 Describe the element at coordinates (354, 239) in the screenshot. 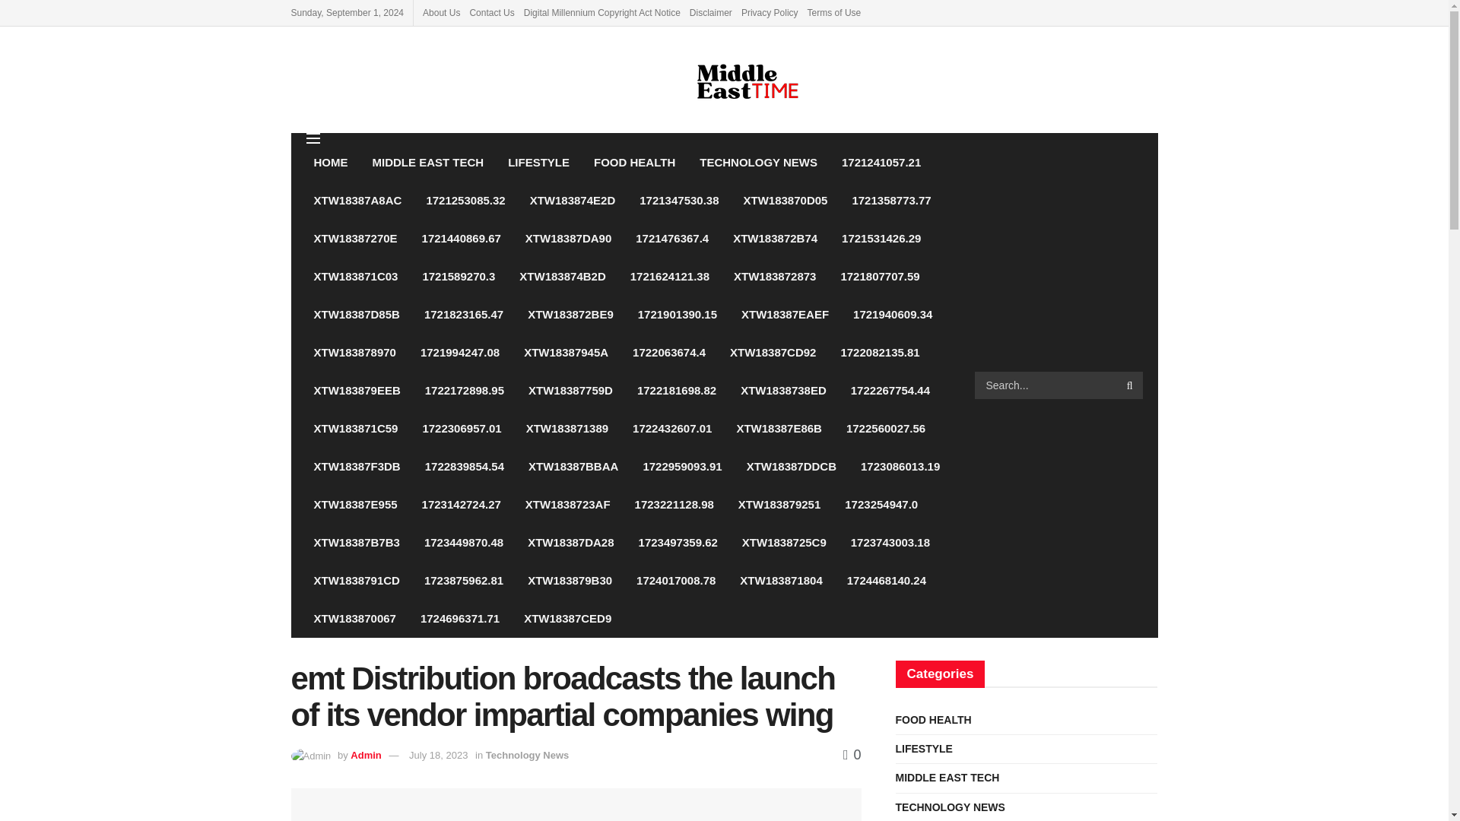

I see `XTW18387270E` at that location.